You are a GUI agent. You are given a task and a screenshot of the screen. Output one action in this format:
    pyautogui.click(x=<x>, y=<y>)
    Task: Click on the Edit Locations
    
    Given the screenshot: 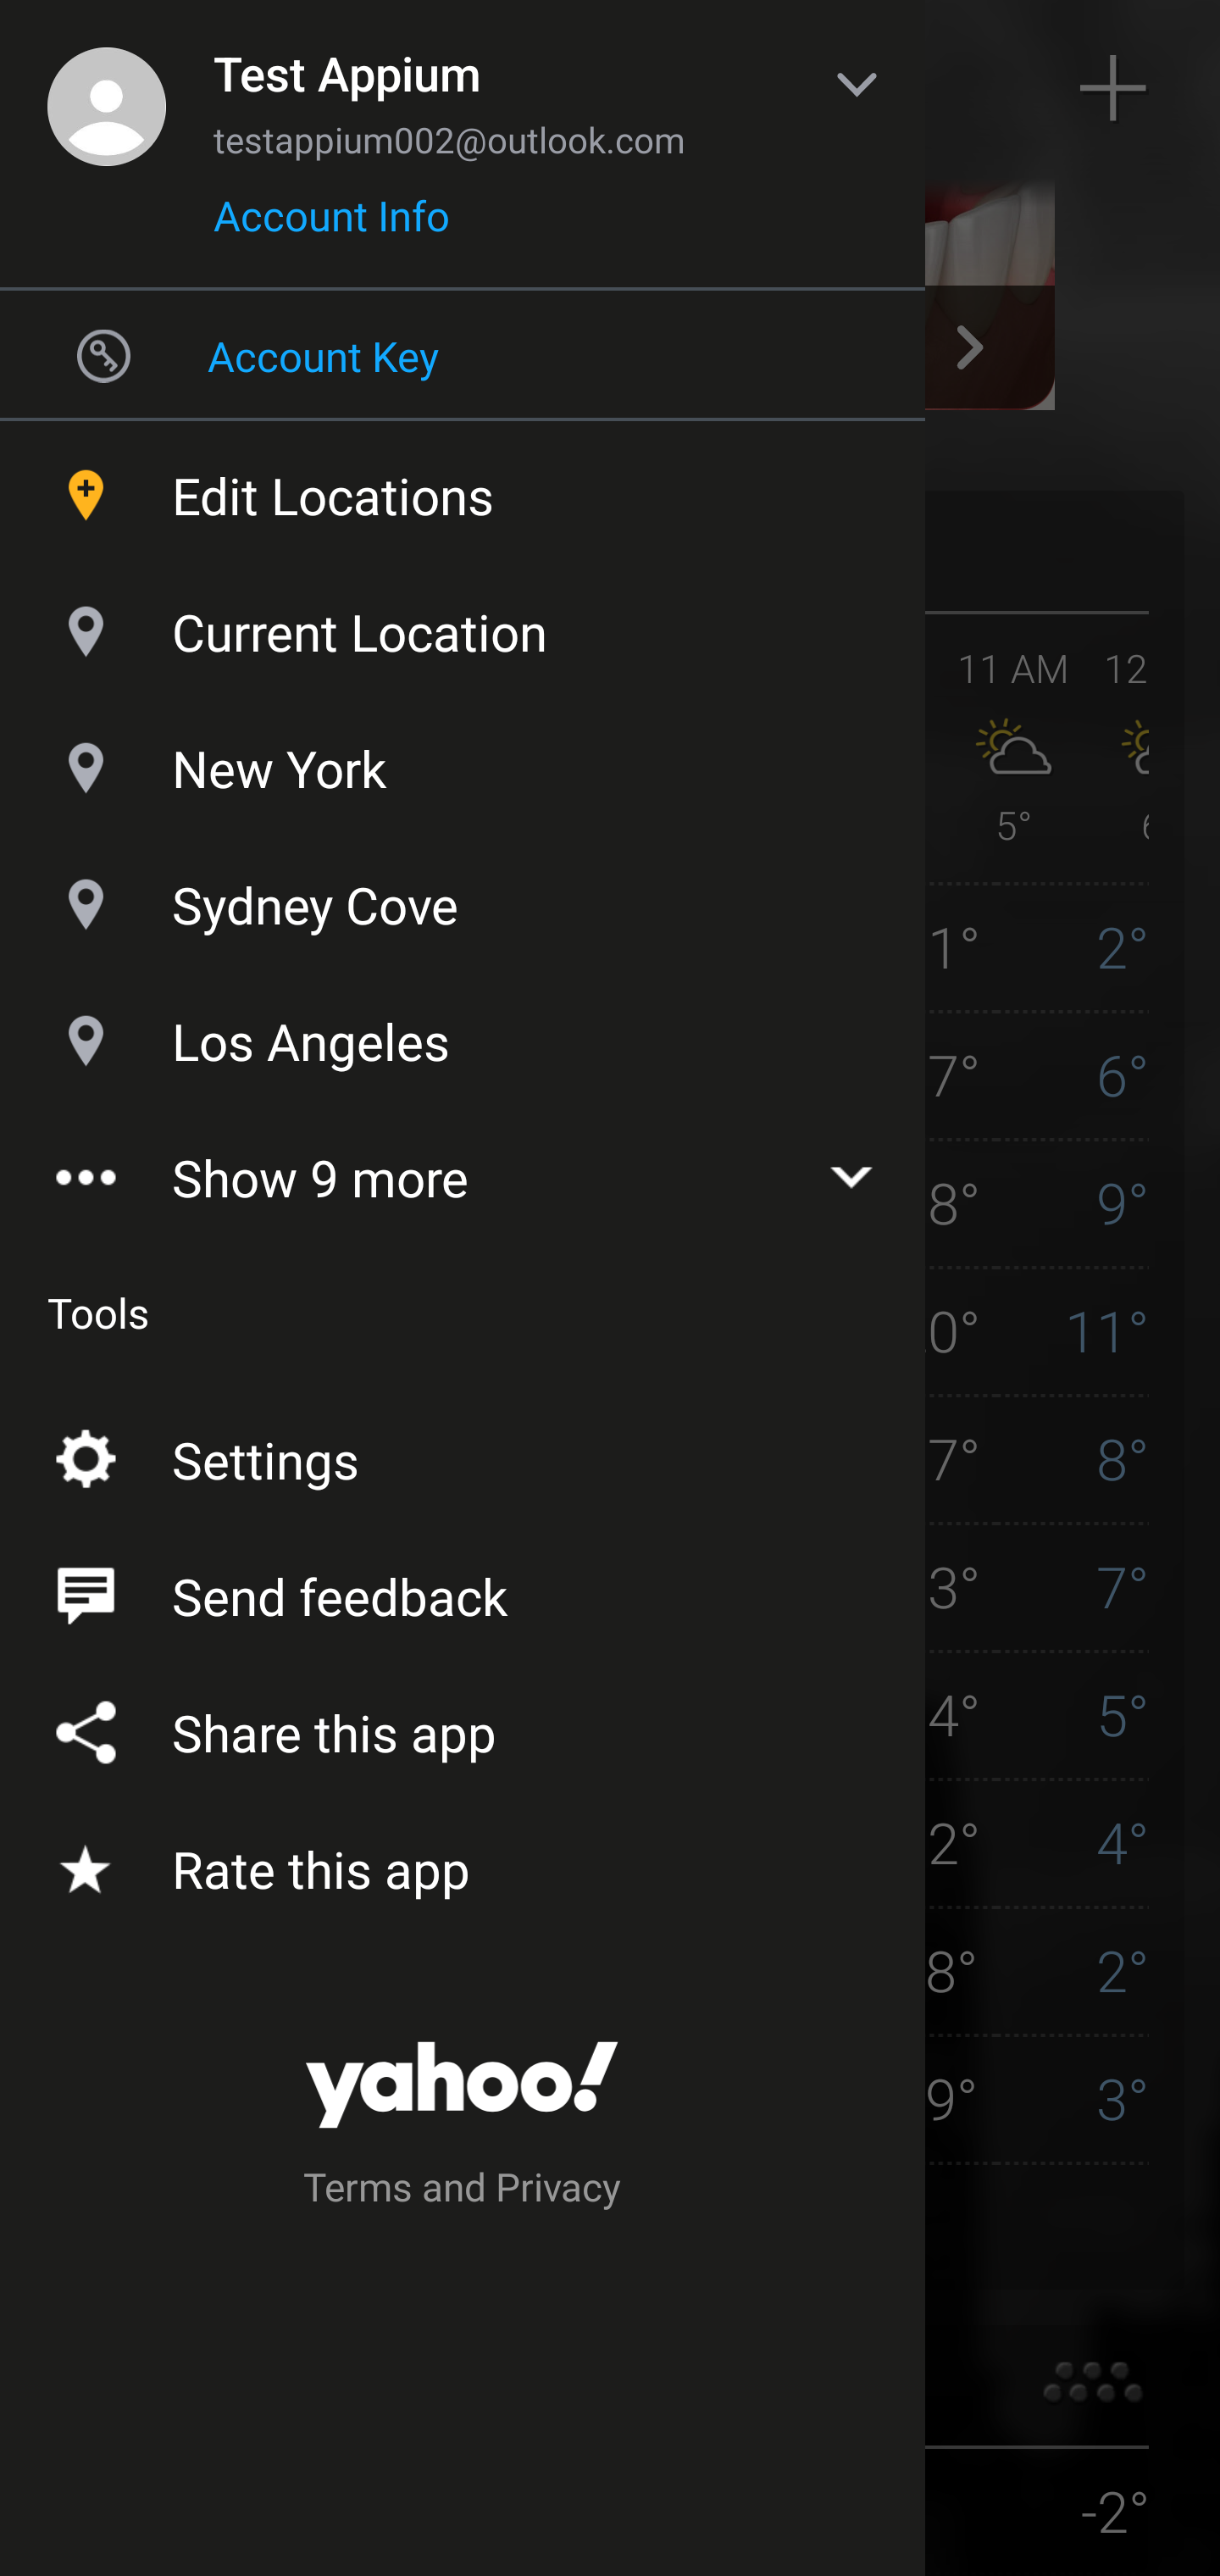 What is the action you would take?
    pyautogui.click(x=463, y=488)
    